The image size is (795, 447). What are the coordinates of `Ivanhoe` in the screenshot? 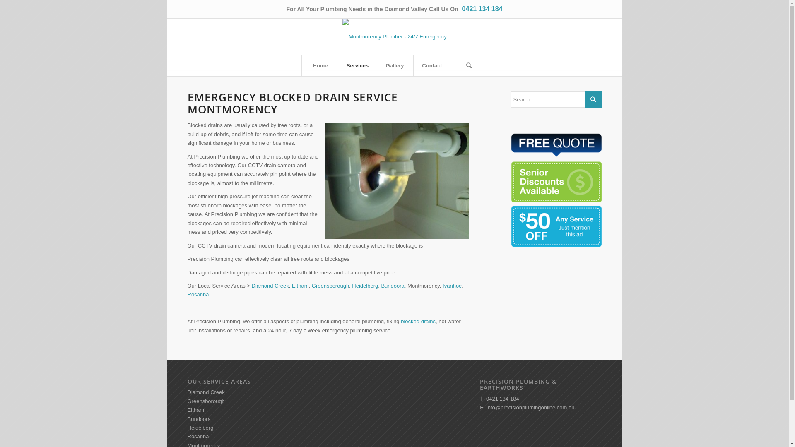 It's located at (452, 286).